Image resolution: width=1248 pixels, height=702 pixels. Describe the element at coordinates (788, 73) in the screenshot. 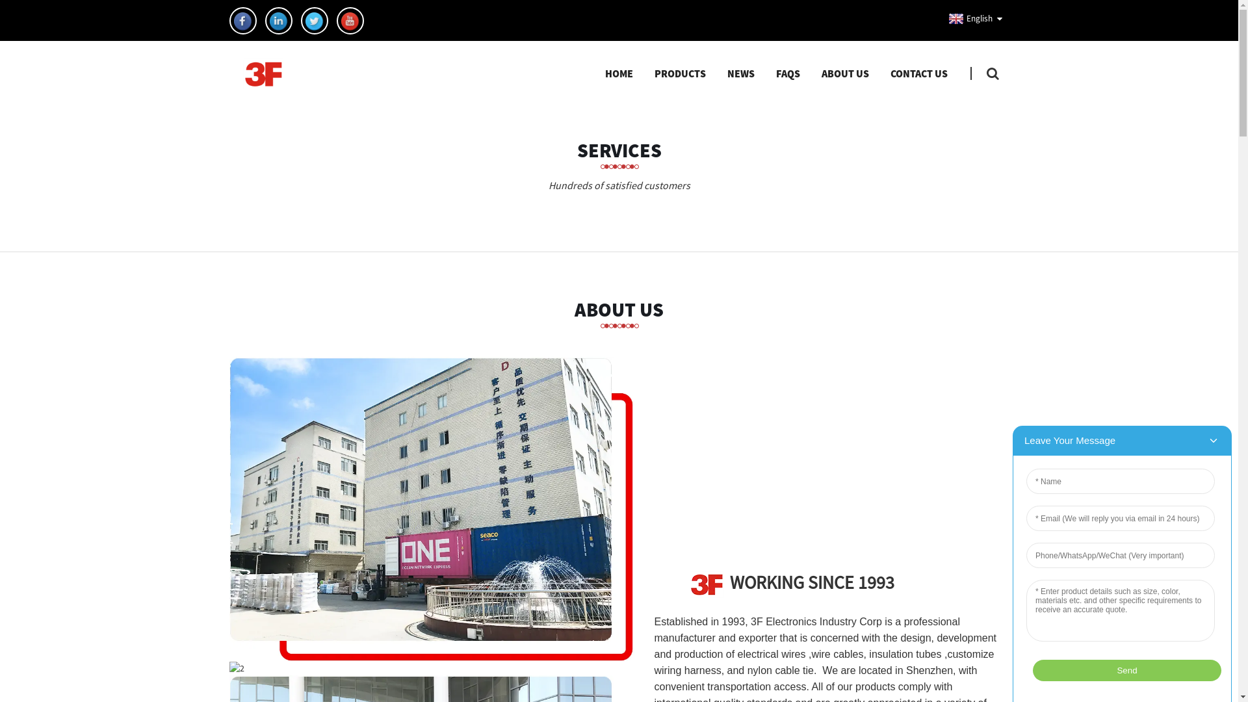

I see `FAQS` at that location.